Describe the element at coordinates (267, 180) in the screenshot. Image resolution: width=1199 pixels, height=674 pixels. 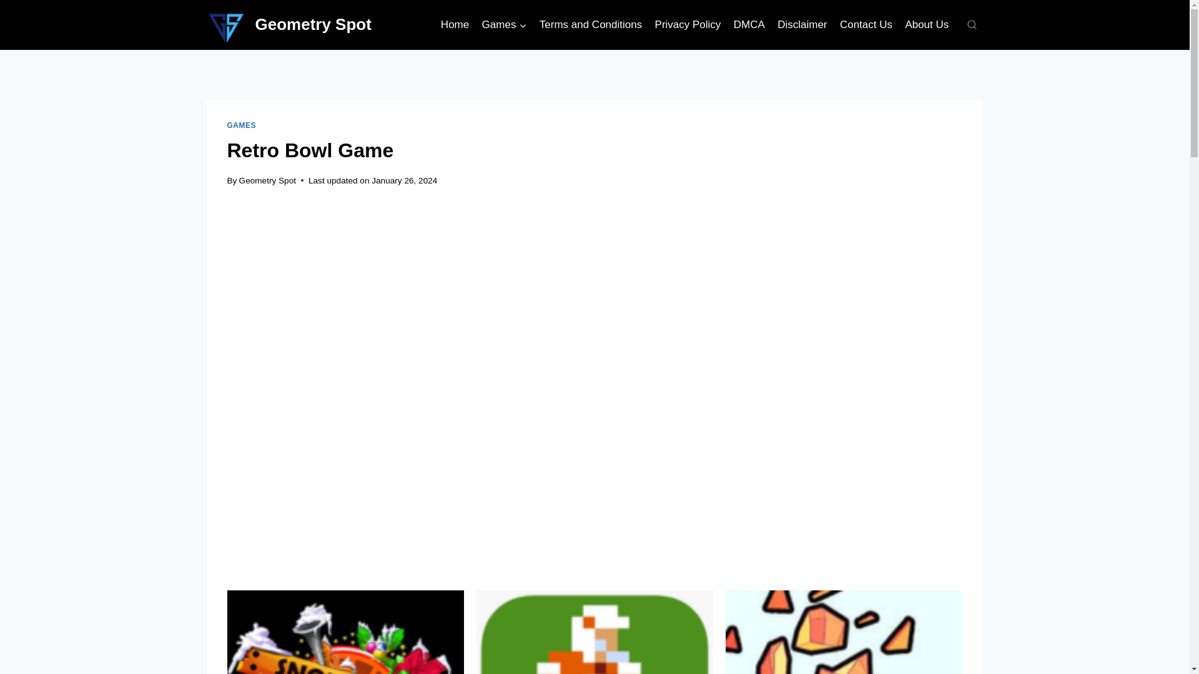
I see `Geometry Spot` at that location.